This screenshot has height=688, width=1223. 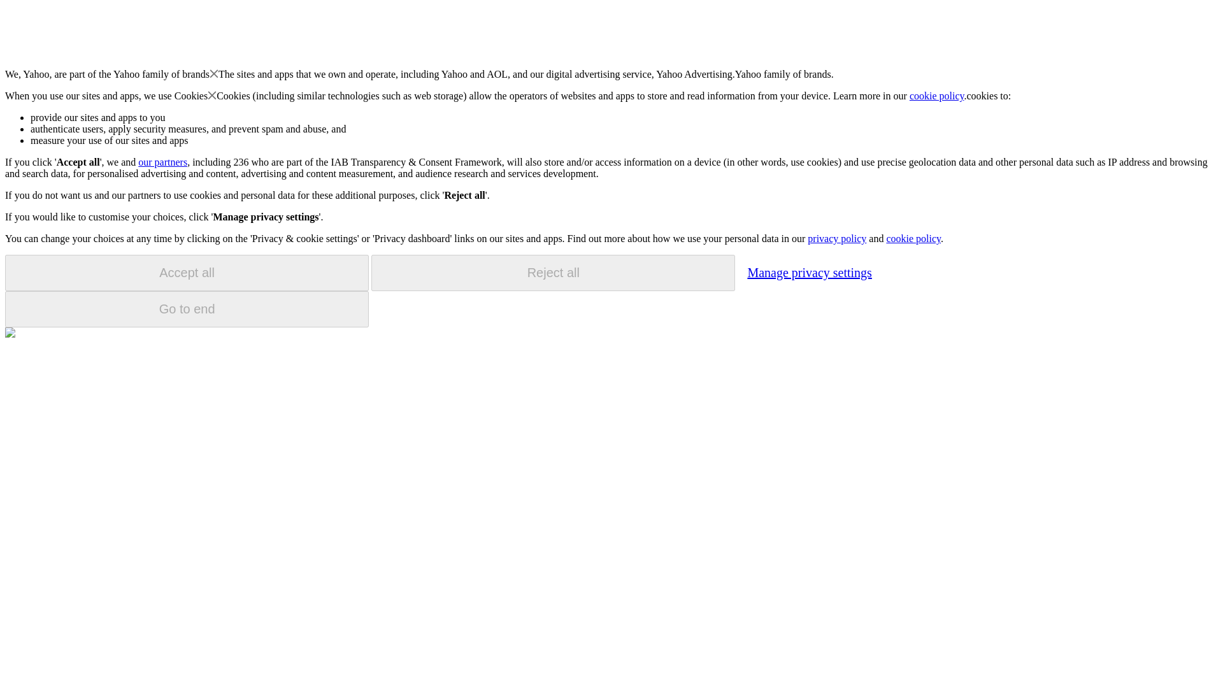 I want to click on Accept all, so click(x=187, y=273).